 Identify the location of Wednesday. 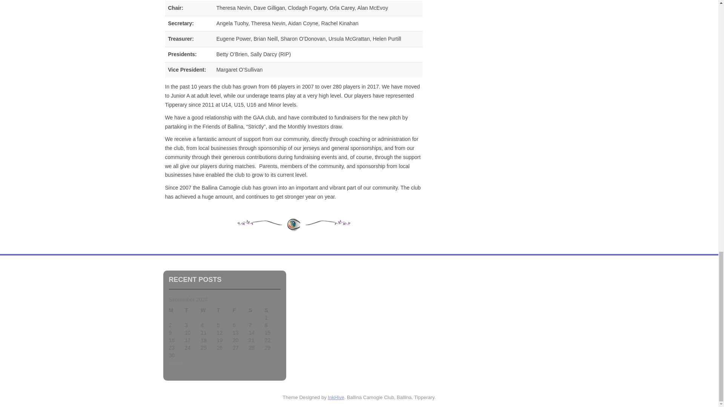
(208, 311).